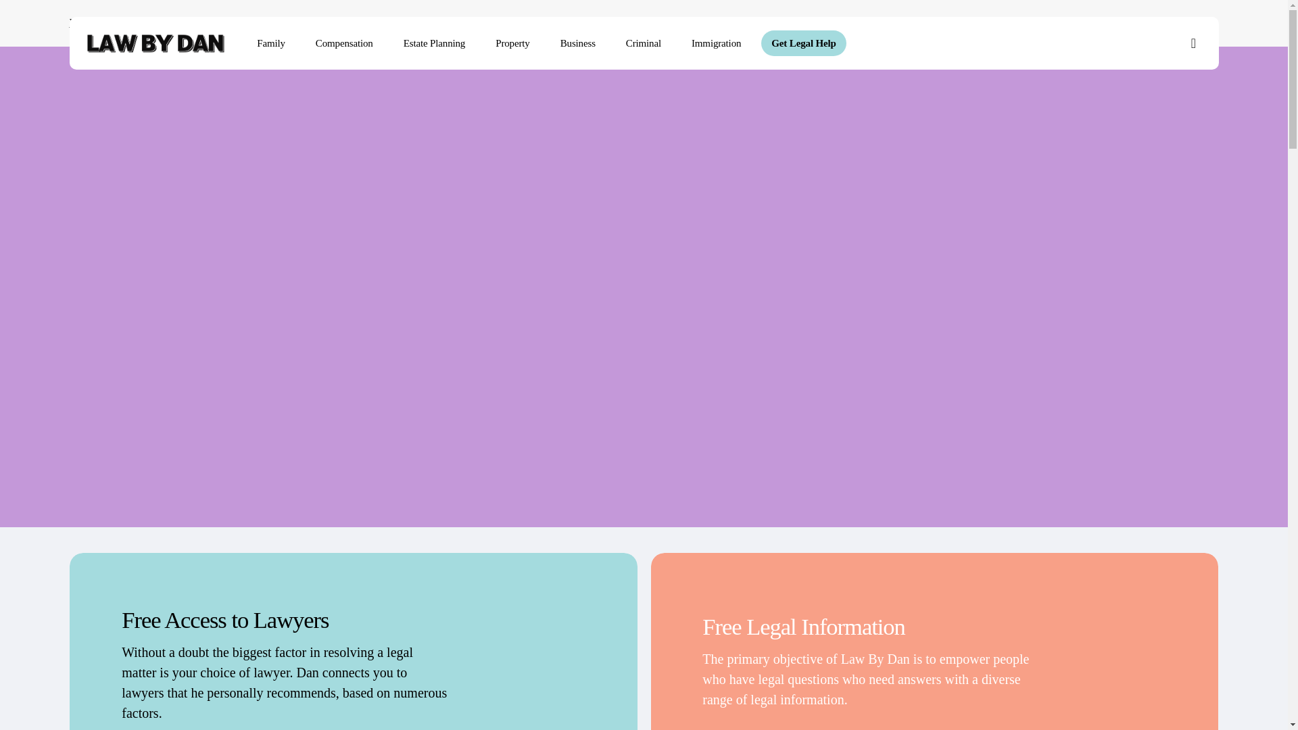  What do you see at coordinates (803, 43) in the screenshot?
I see `Get Legal Help` at bounding box center [803, 43].